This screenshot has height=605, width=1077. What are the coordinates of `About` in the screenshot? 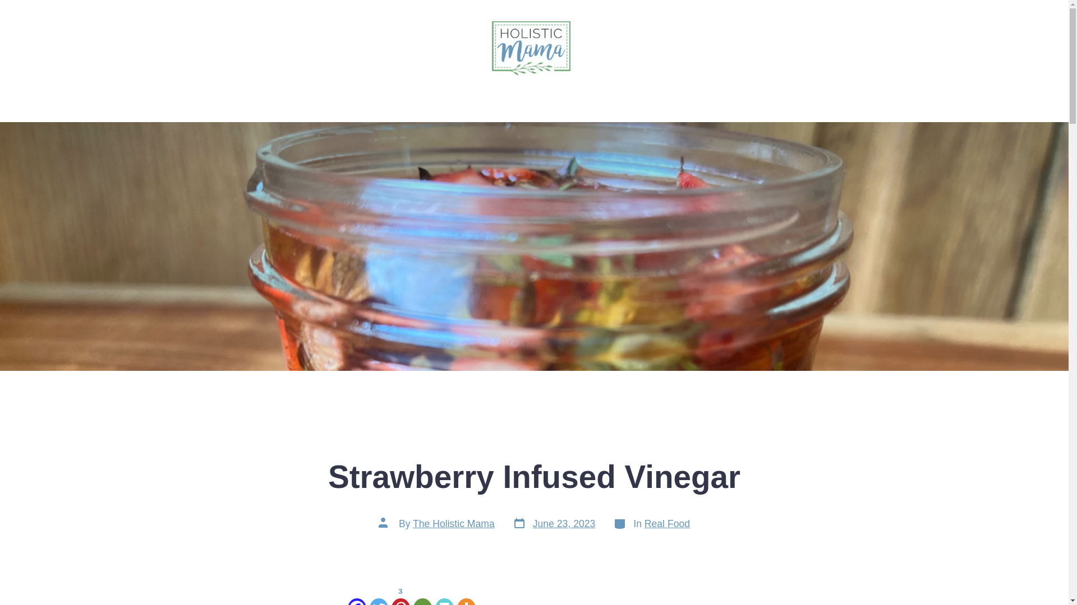 It's located at (400, 595).